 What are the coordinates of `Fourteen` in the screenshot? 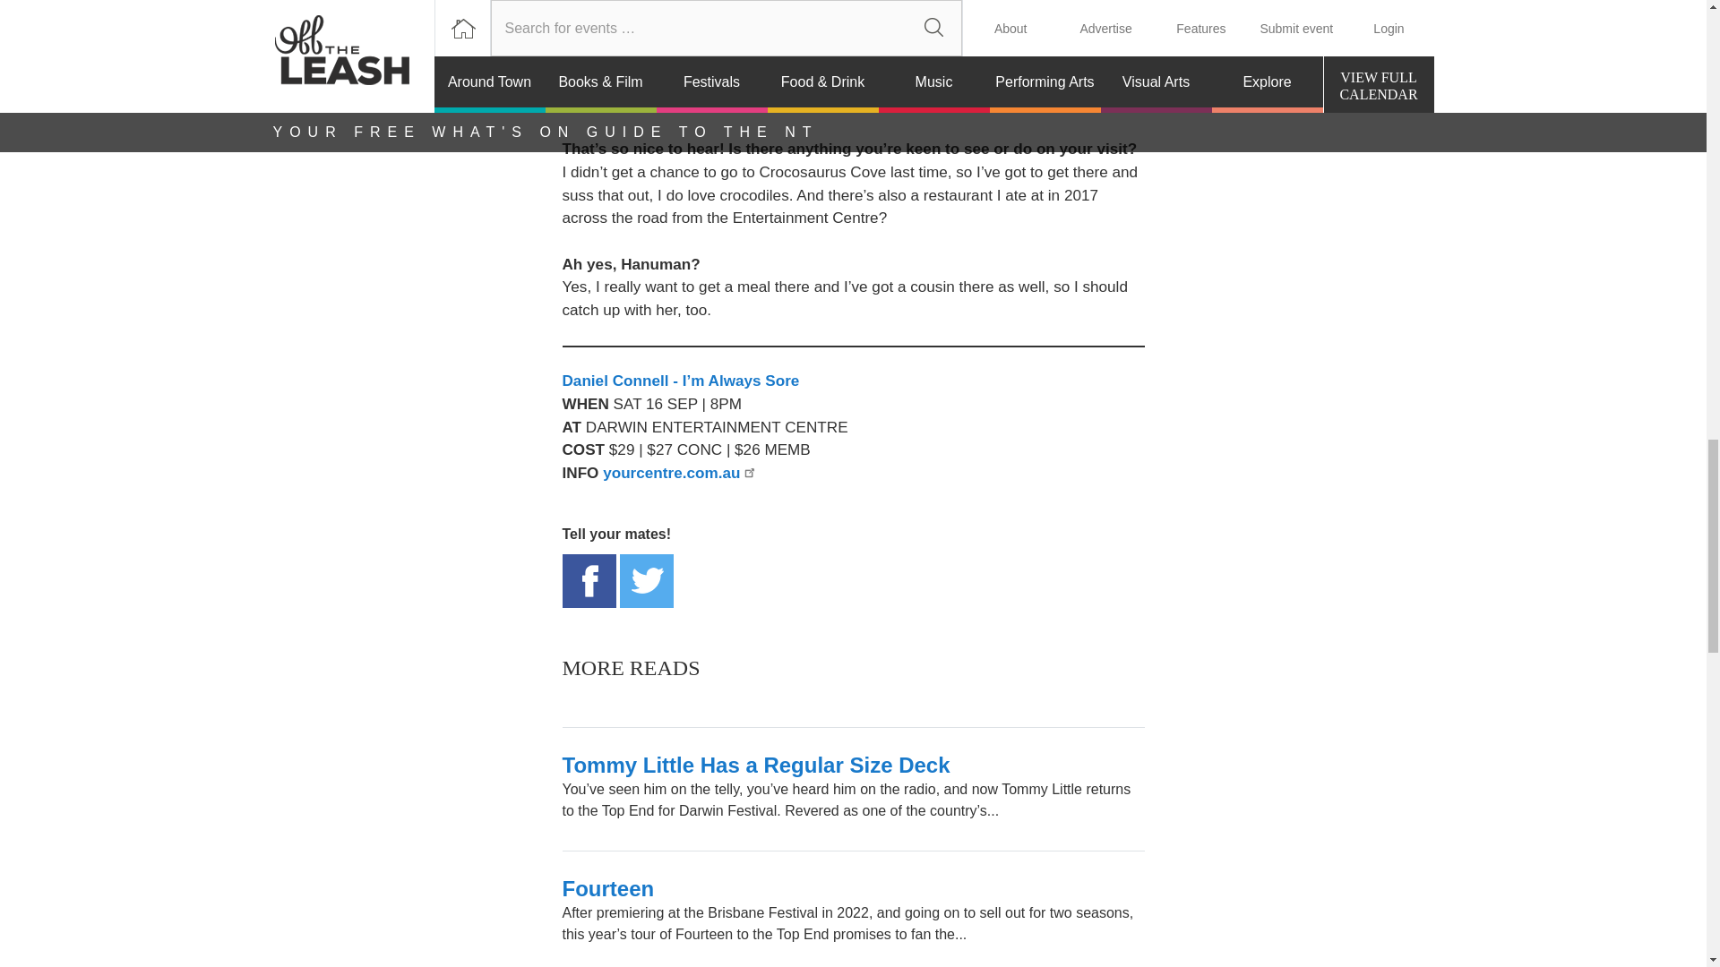 It's located at (608, 888).